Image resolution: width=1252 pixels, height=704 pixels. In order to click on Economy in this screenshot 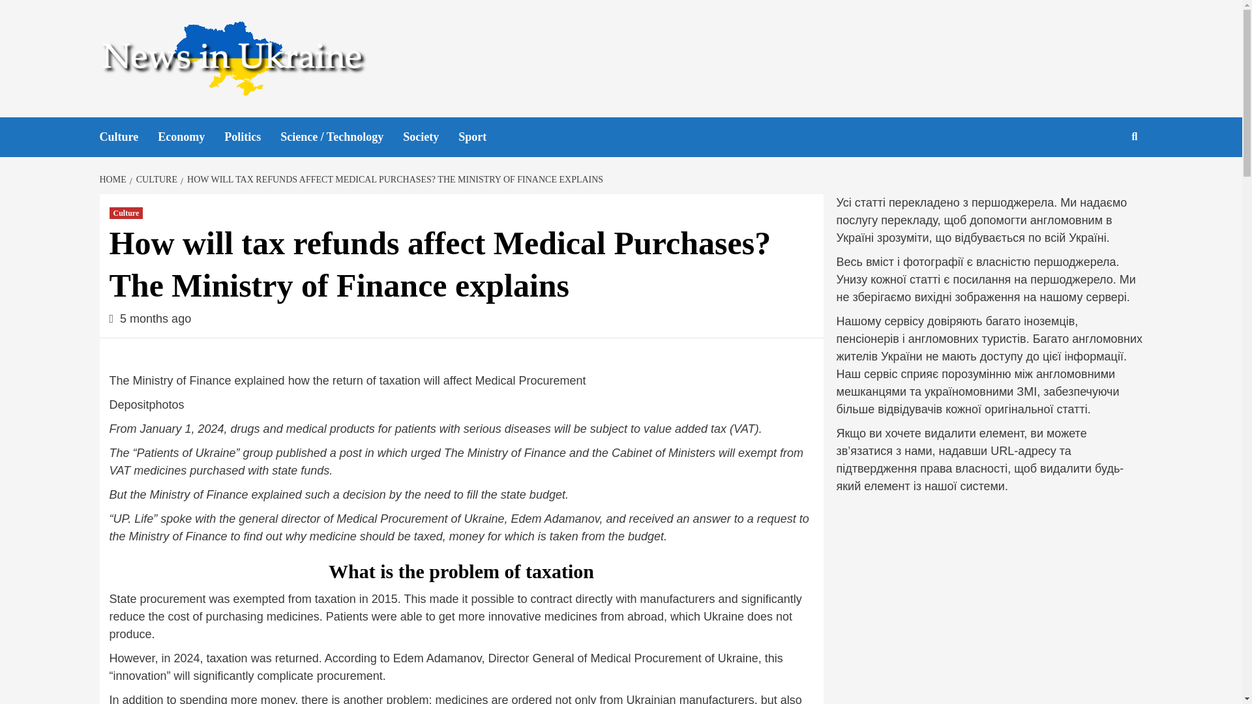, I will do `click(190, 137)`.